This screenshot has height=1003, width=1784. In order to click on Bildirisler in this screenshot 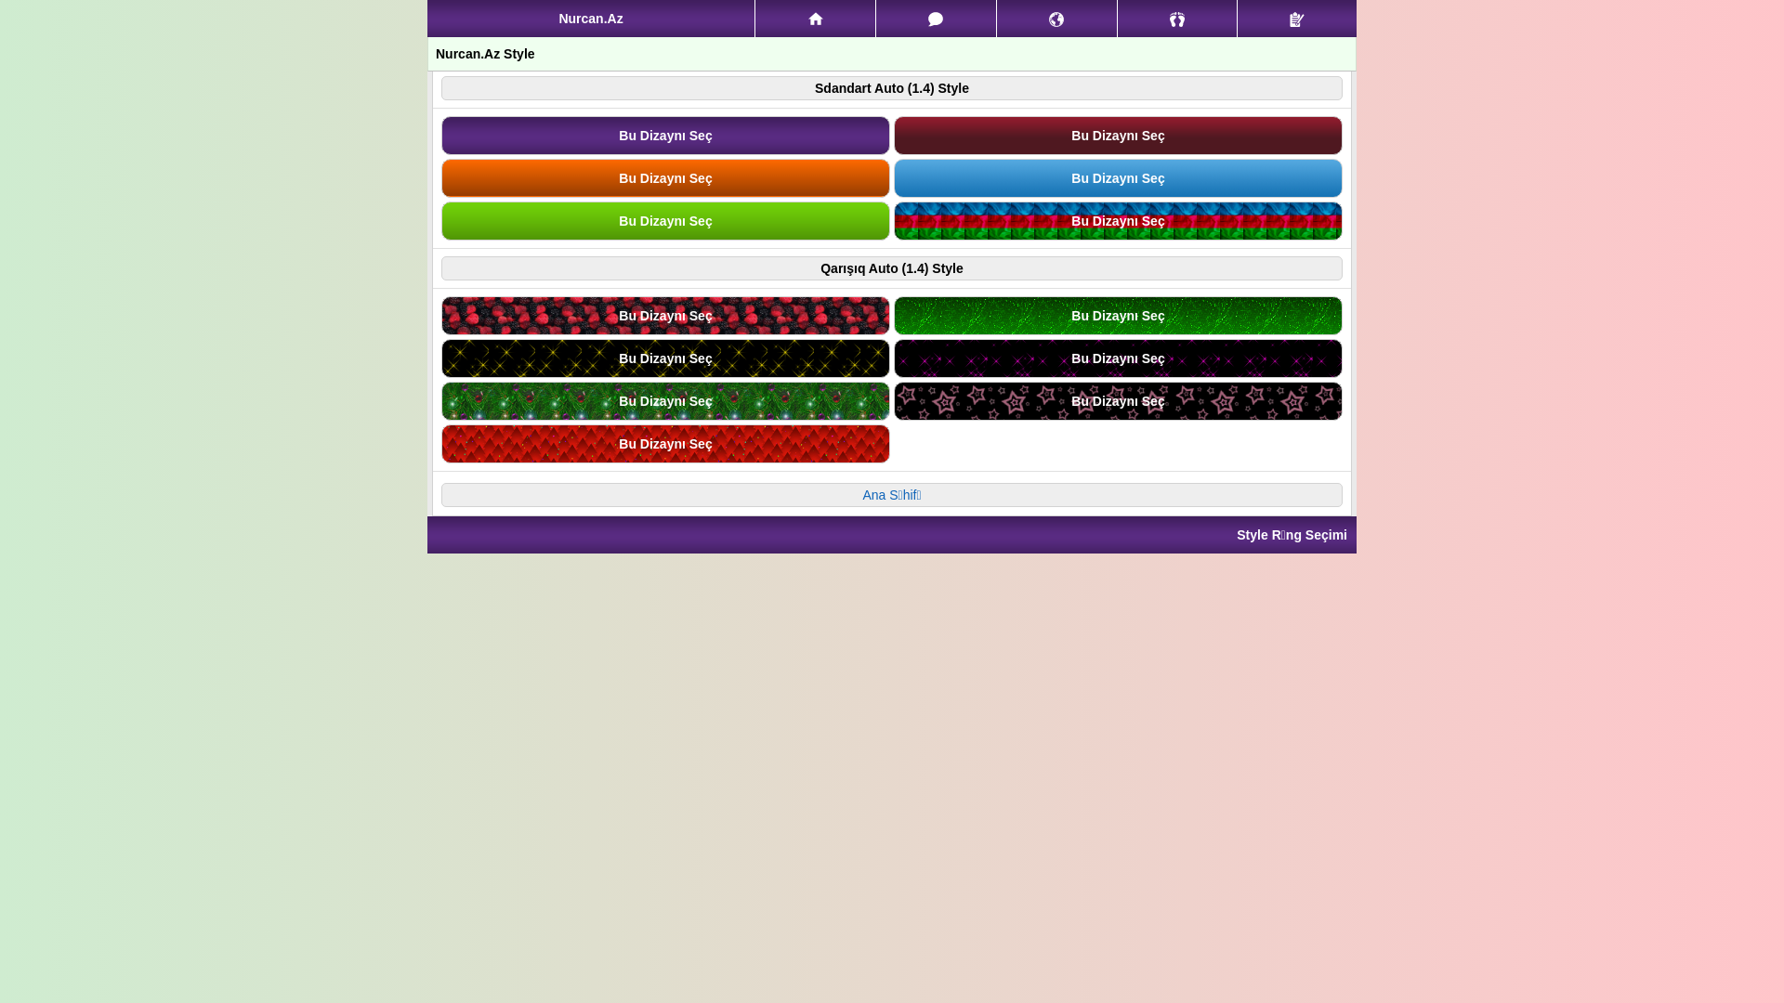, I will do `click(1057, 19)`.